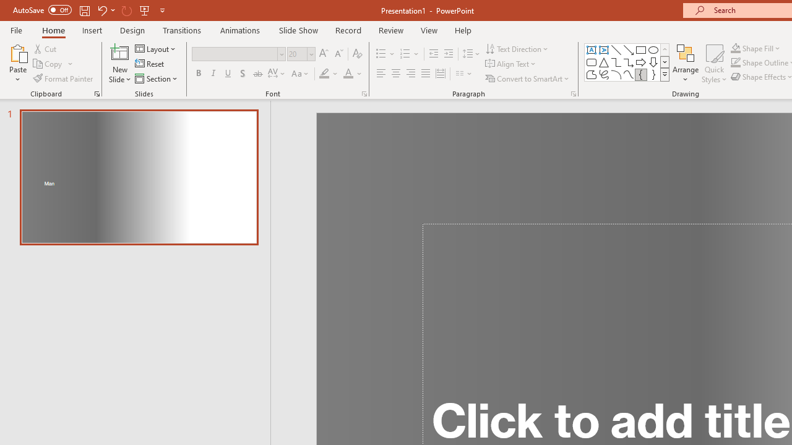 This screenshot has width=792, height=445. Describe the element at coordinates (686, 63) in the screenshot. I see `Arrange` at that location.